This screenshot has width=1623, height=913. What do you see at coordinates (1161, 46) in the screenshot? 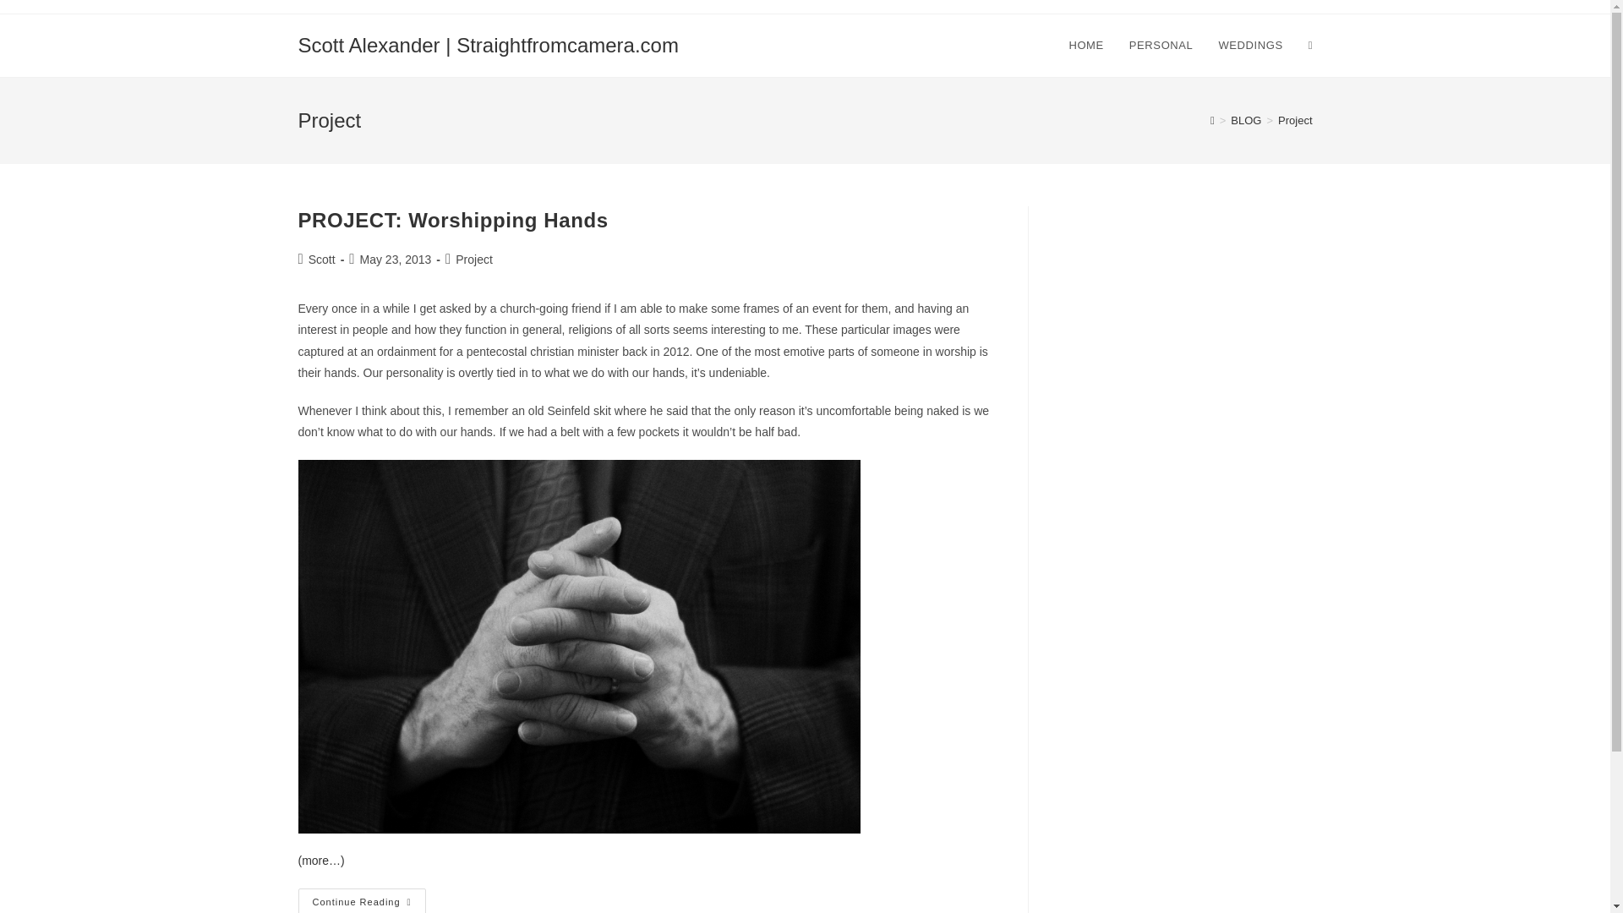
I see `HOME` at bounding box center [1161, 46].